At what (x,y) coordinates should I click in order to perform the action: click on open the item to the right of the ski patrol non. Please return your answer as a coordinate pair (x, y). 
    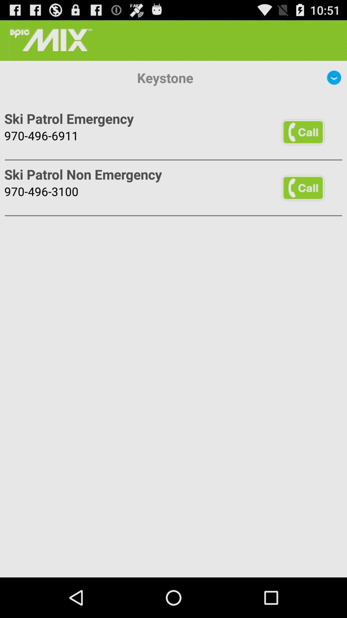
    Looking at the image, I should click on (303, 187).